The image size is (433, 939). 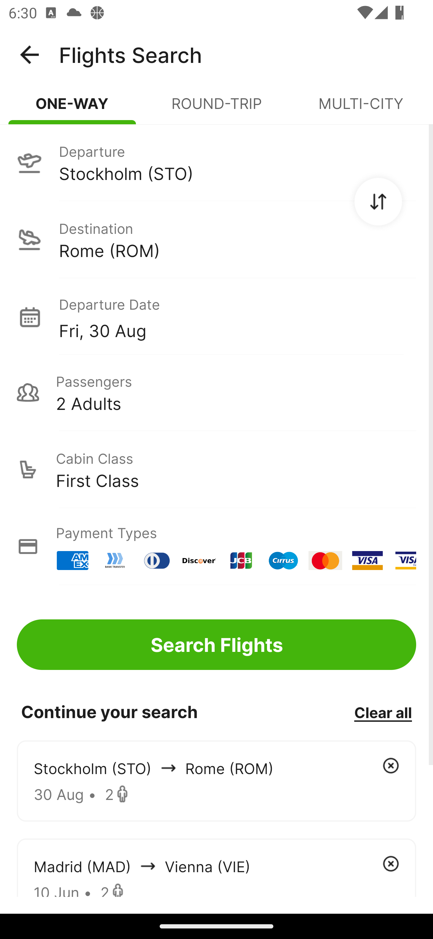 I want to click on Payment Types, so click(x=216, y=547).